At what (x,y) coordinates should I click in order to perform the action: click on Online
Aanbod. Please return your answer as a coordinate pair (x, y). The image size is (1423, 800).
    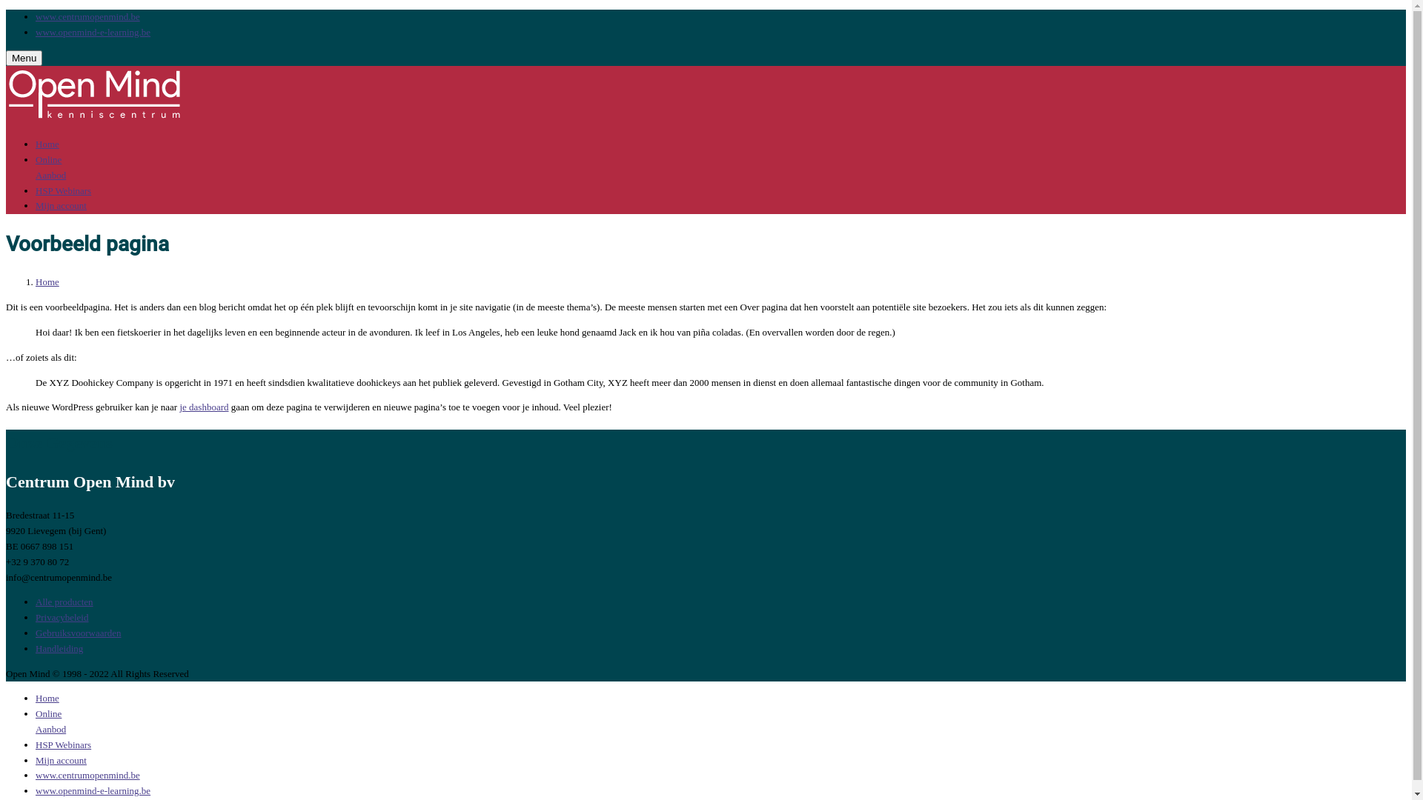
    Looking at the image, I should click on (50, 167).